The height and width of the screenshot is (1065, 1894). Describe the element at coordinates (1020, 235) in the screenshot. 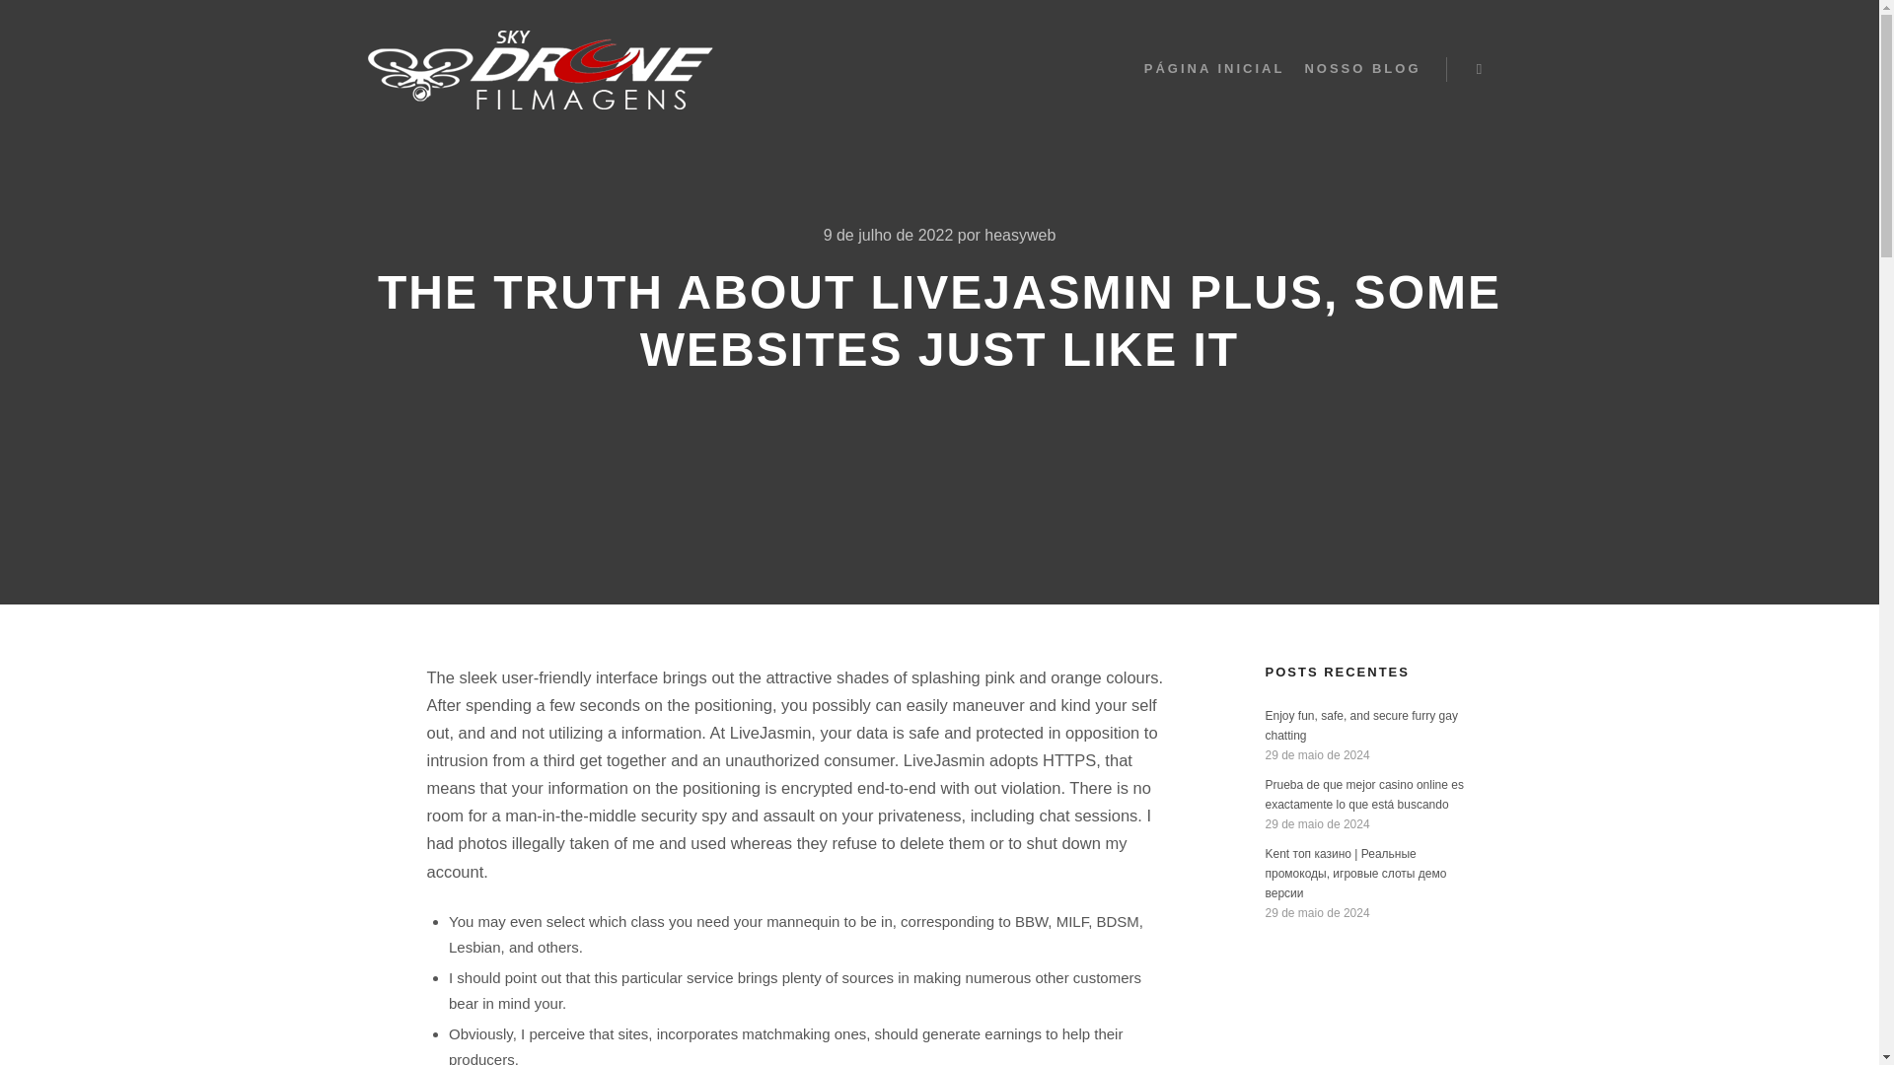

I see `Ver todas os posts por heasyweb` at that location.